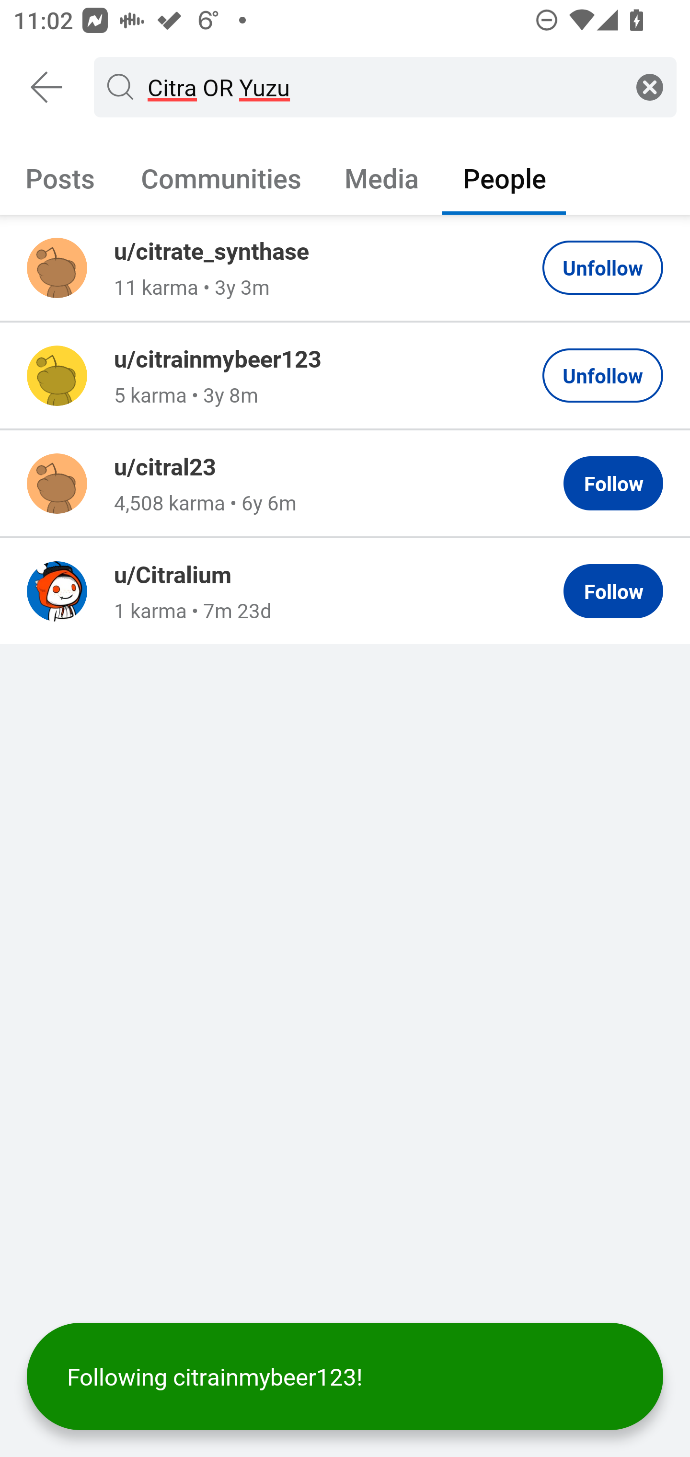  Describe the element at coordinates (221, 177) in the screenshot. I see `Communities` at that location.